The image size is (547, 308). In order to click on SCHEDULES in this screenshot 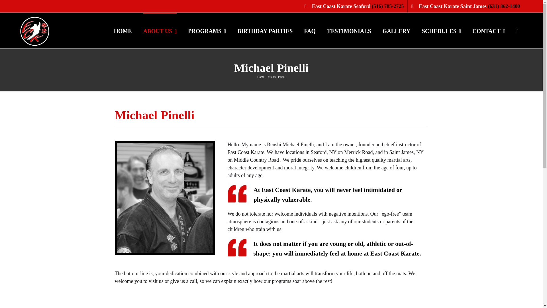, I will do `click(441, 31)`.